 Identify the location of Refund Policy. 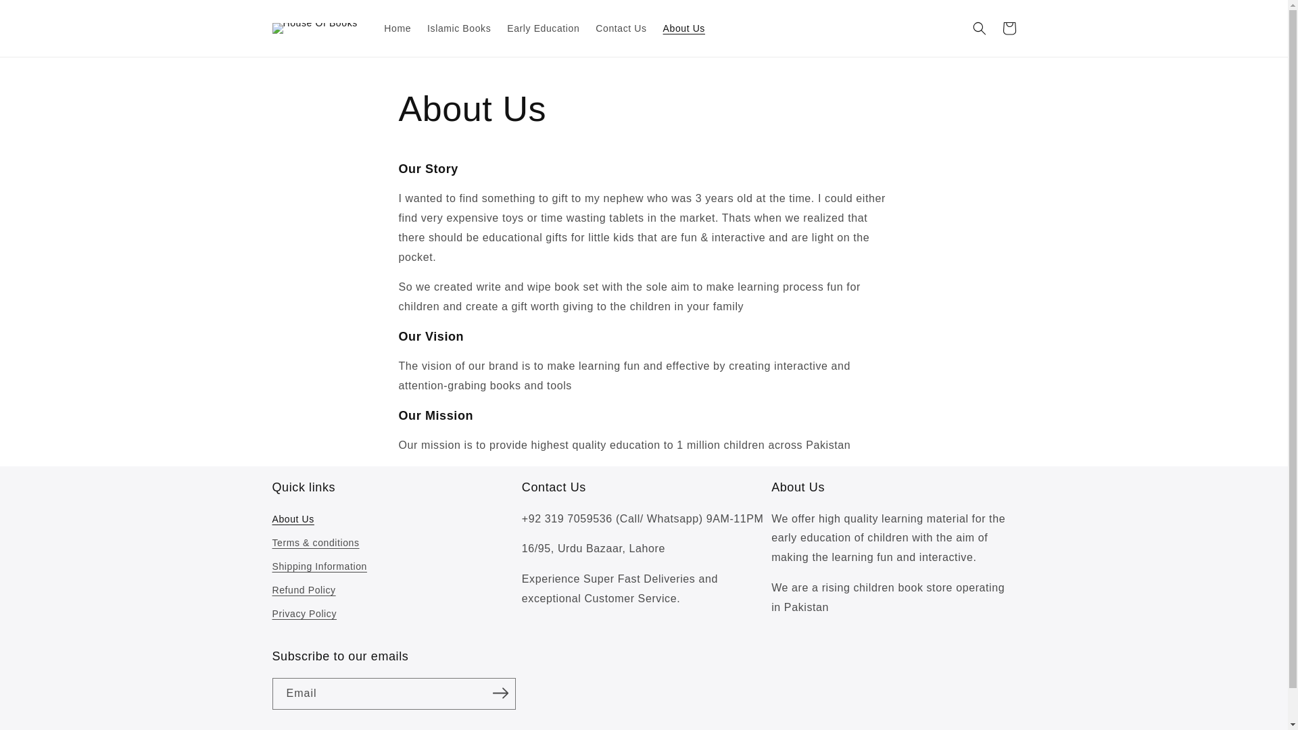
(303, 591).